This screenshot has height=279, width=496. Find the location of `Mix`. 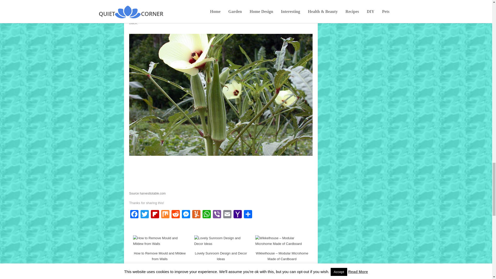

Mix is located at coordinates (165, 215).